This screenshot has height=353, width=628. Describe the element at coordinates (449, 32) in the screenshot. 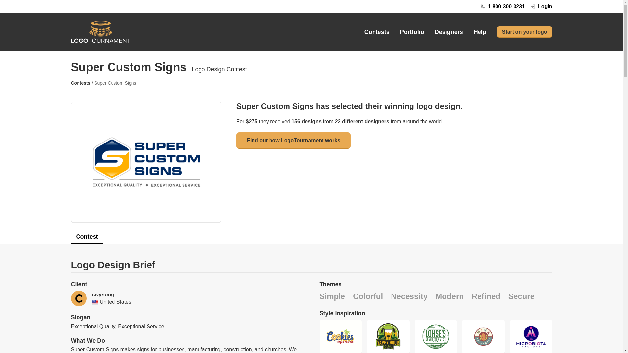

I see `Designers` at that location.